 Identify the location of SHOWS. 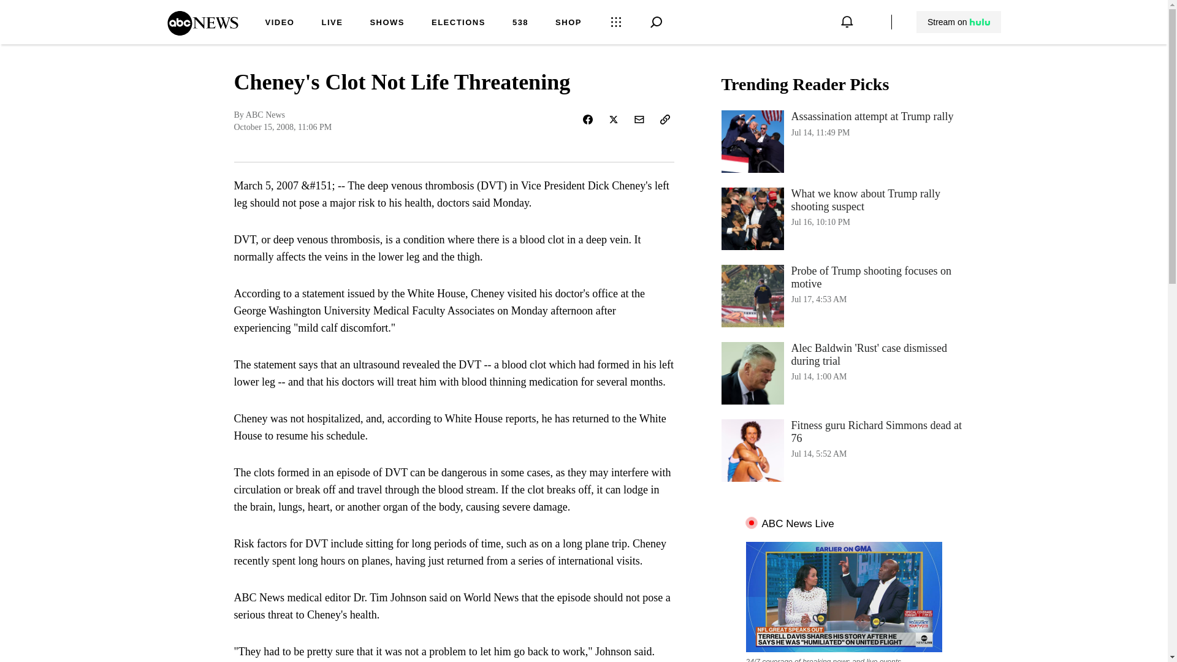
(387, 23).